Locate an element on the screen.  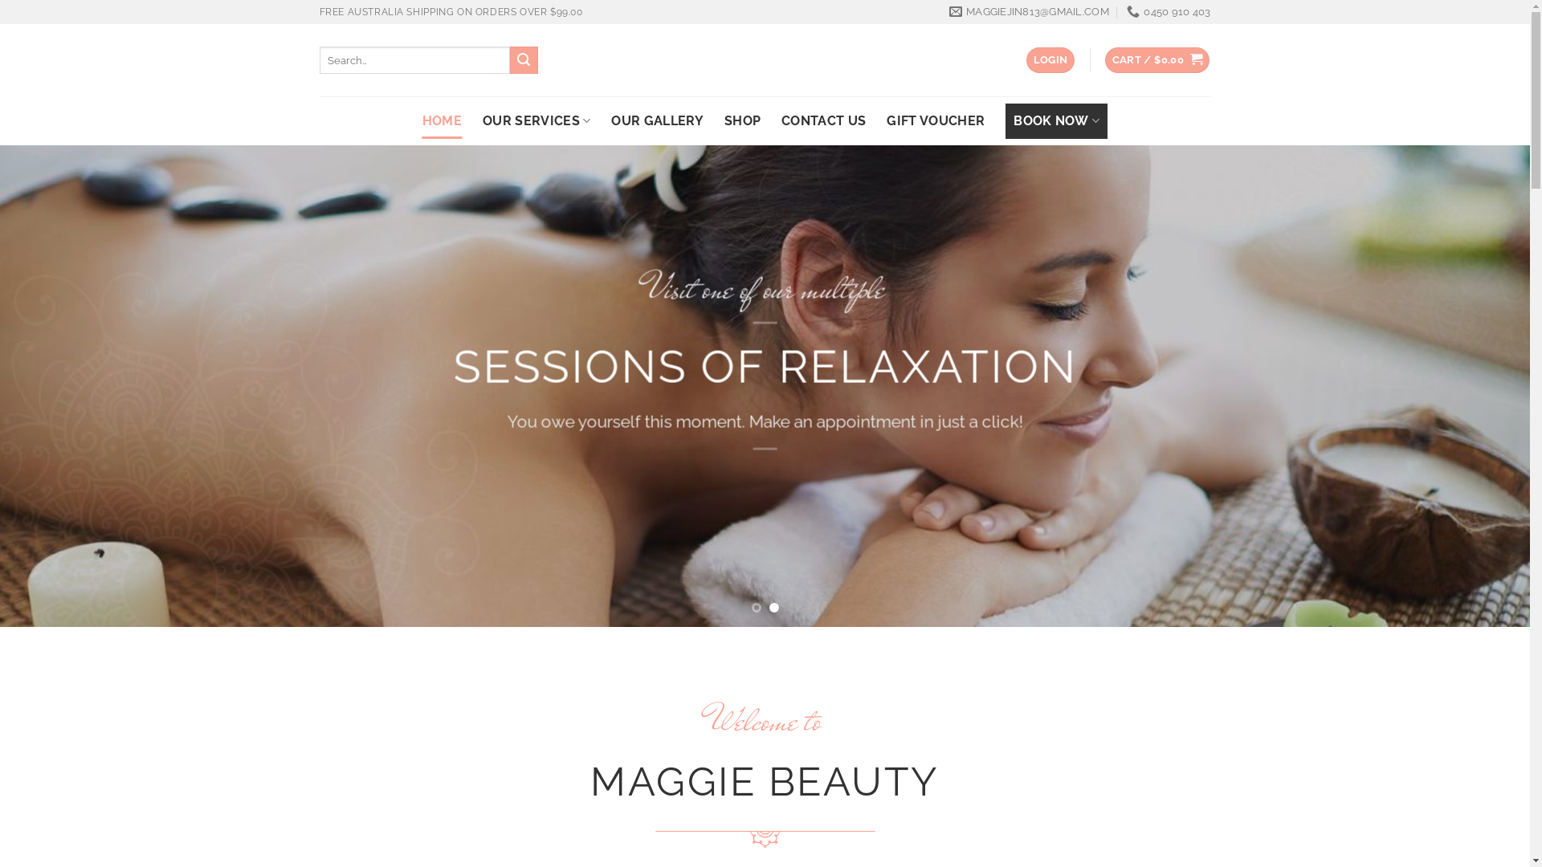
OUR SERVICES is located at coordinates (536, 120).